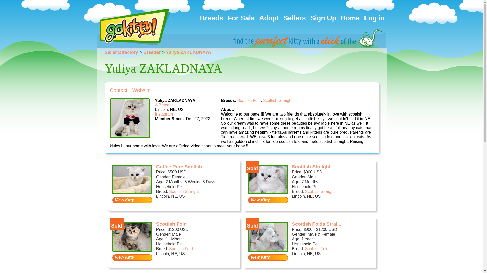 Image resolution: width=487 pixels, height=273 pixels. What do you see at coordinates (317, 224) in the screenshot?
I see `Scottish Folds Strai...` at bounding box center [317, 224].